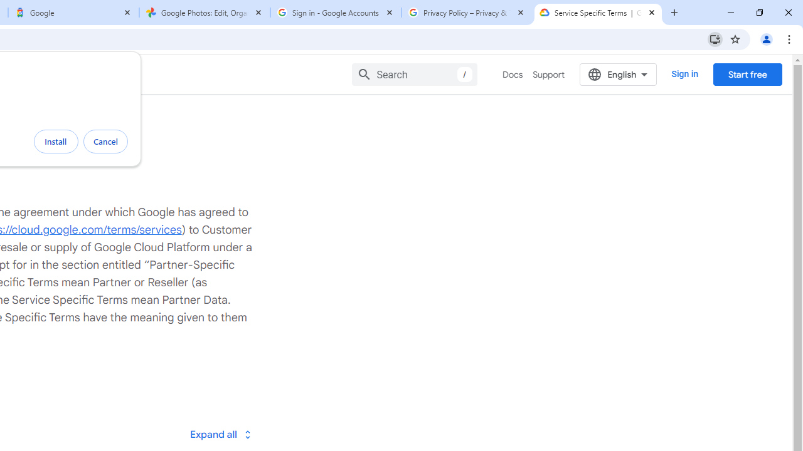 This screenshot has width=803, height=451. I want to click on Google, so click(73, 13).